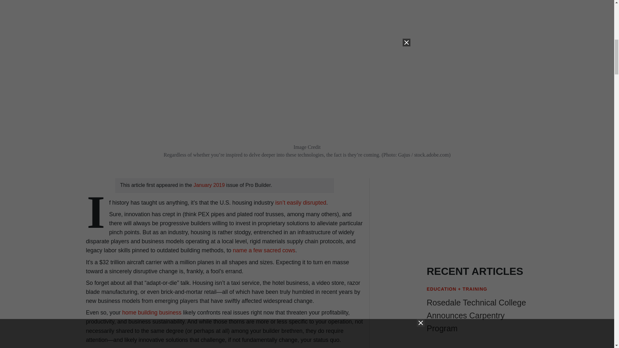  What do you see at coordinates (210, 185) in the screenshot?
I see `January 2019` at bounding box center [210, 185].